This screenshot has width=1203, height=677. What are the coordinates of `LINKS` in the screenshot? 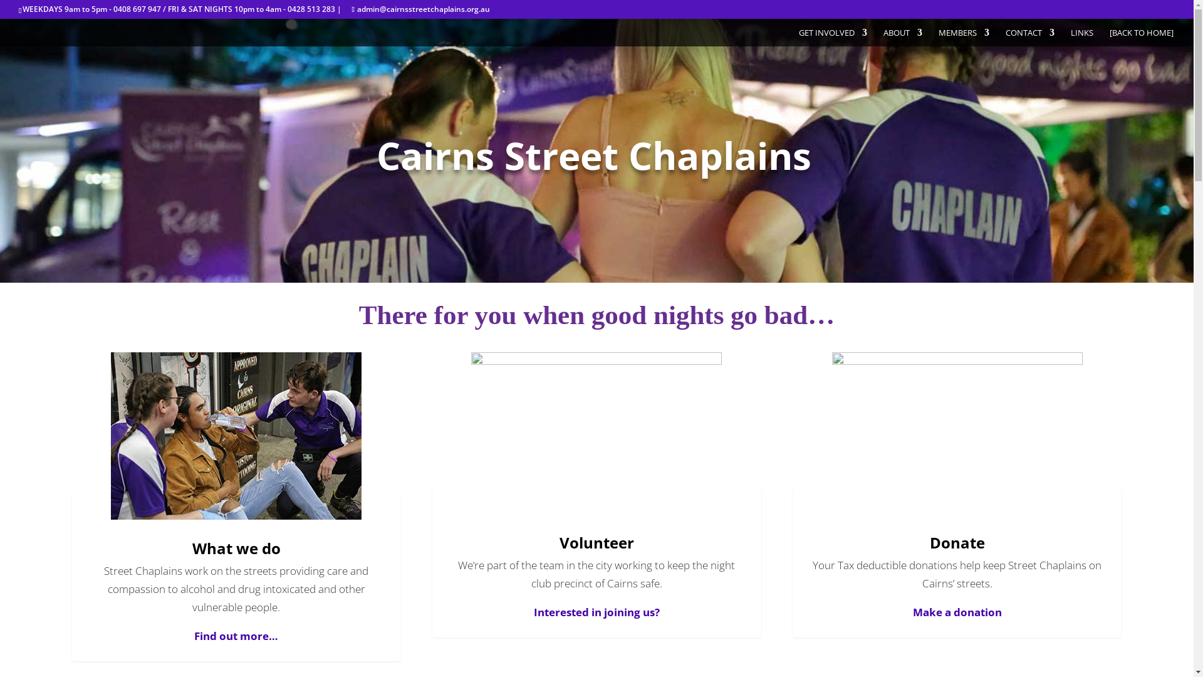 It's located at (1082, 38).